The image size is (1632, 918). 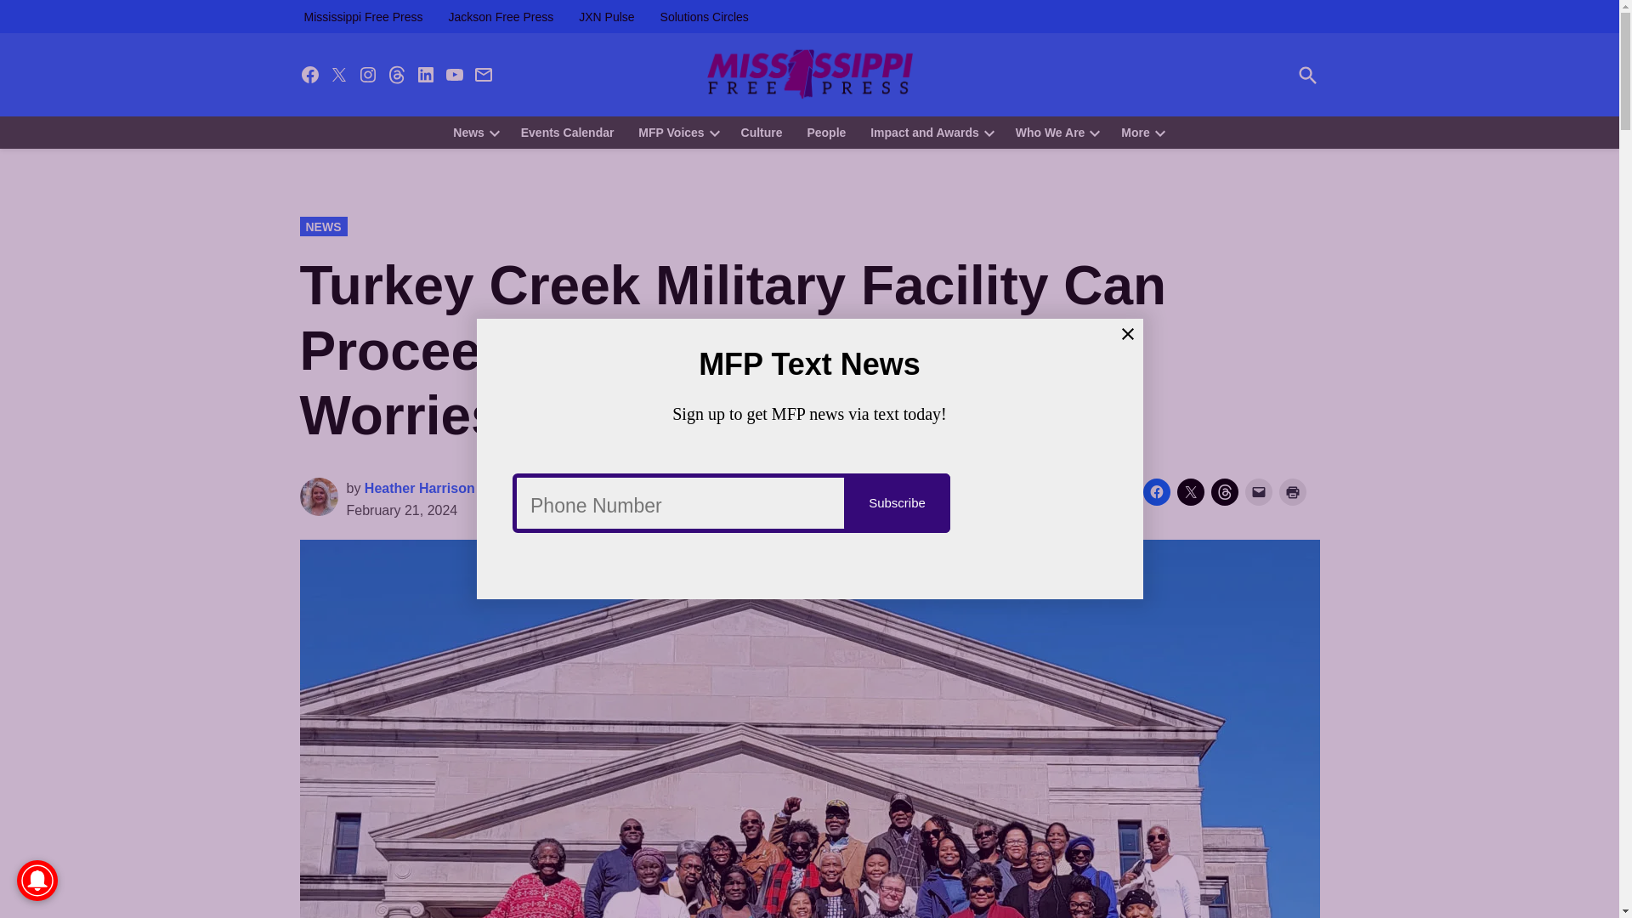 What do you see at coordinates (1292, 491) in the screenshot?
I see `Click to print` at bounding box center [1292, 491].